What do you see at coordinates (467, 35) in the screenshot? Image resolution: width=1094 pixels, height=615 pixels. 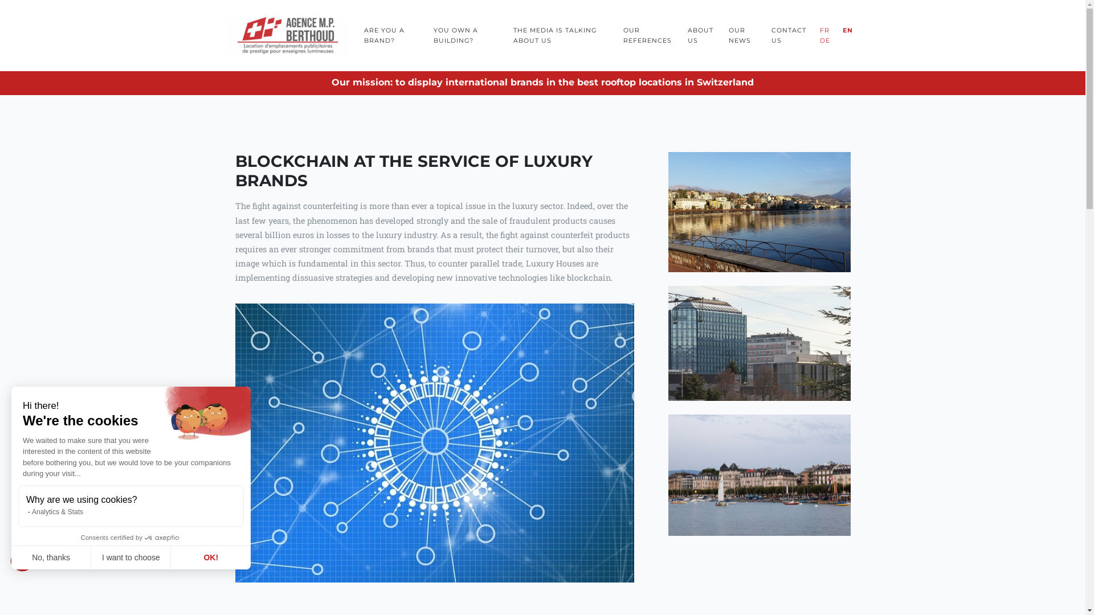 I see `YOU OWN A BUILDING?` at bounding box center [467, 35].